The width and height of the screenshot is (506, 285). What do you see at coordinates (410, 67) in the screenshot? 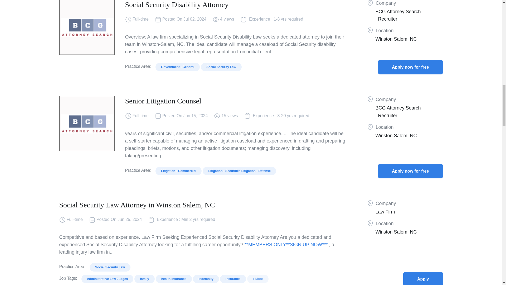
I see `Social Security Disability Attorney` at bounding box center [410, 67].